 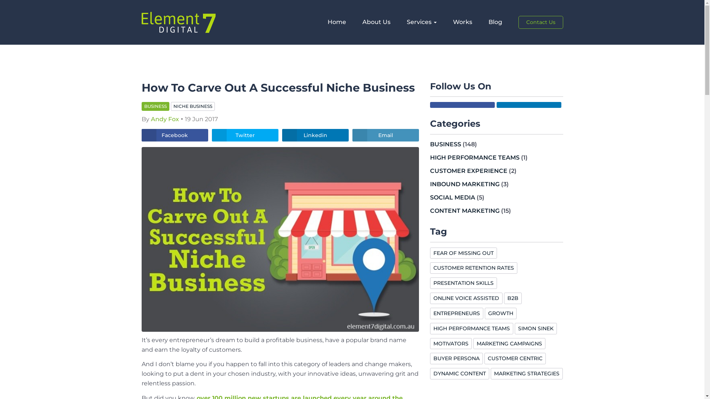 What do you see at coordinates (466, 299) in the screenshot?
I see `ONLINE VOICE ASSISTED` at bounding box center [466, 299].